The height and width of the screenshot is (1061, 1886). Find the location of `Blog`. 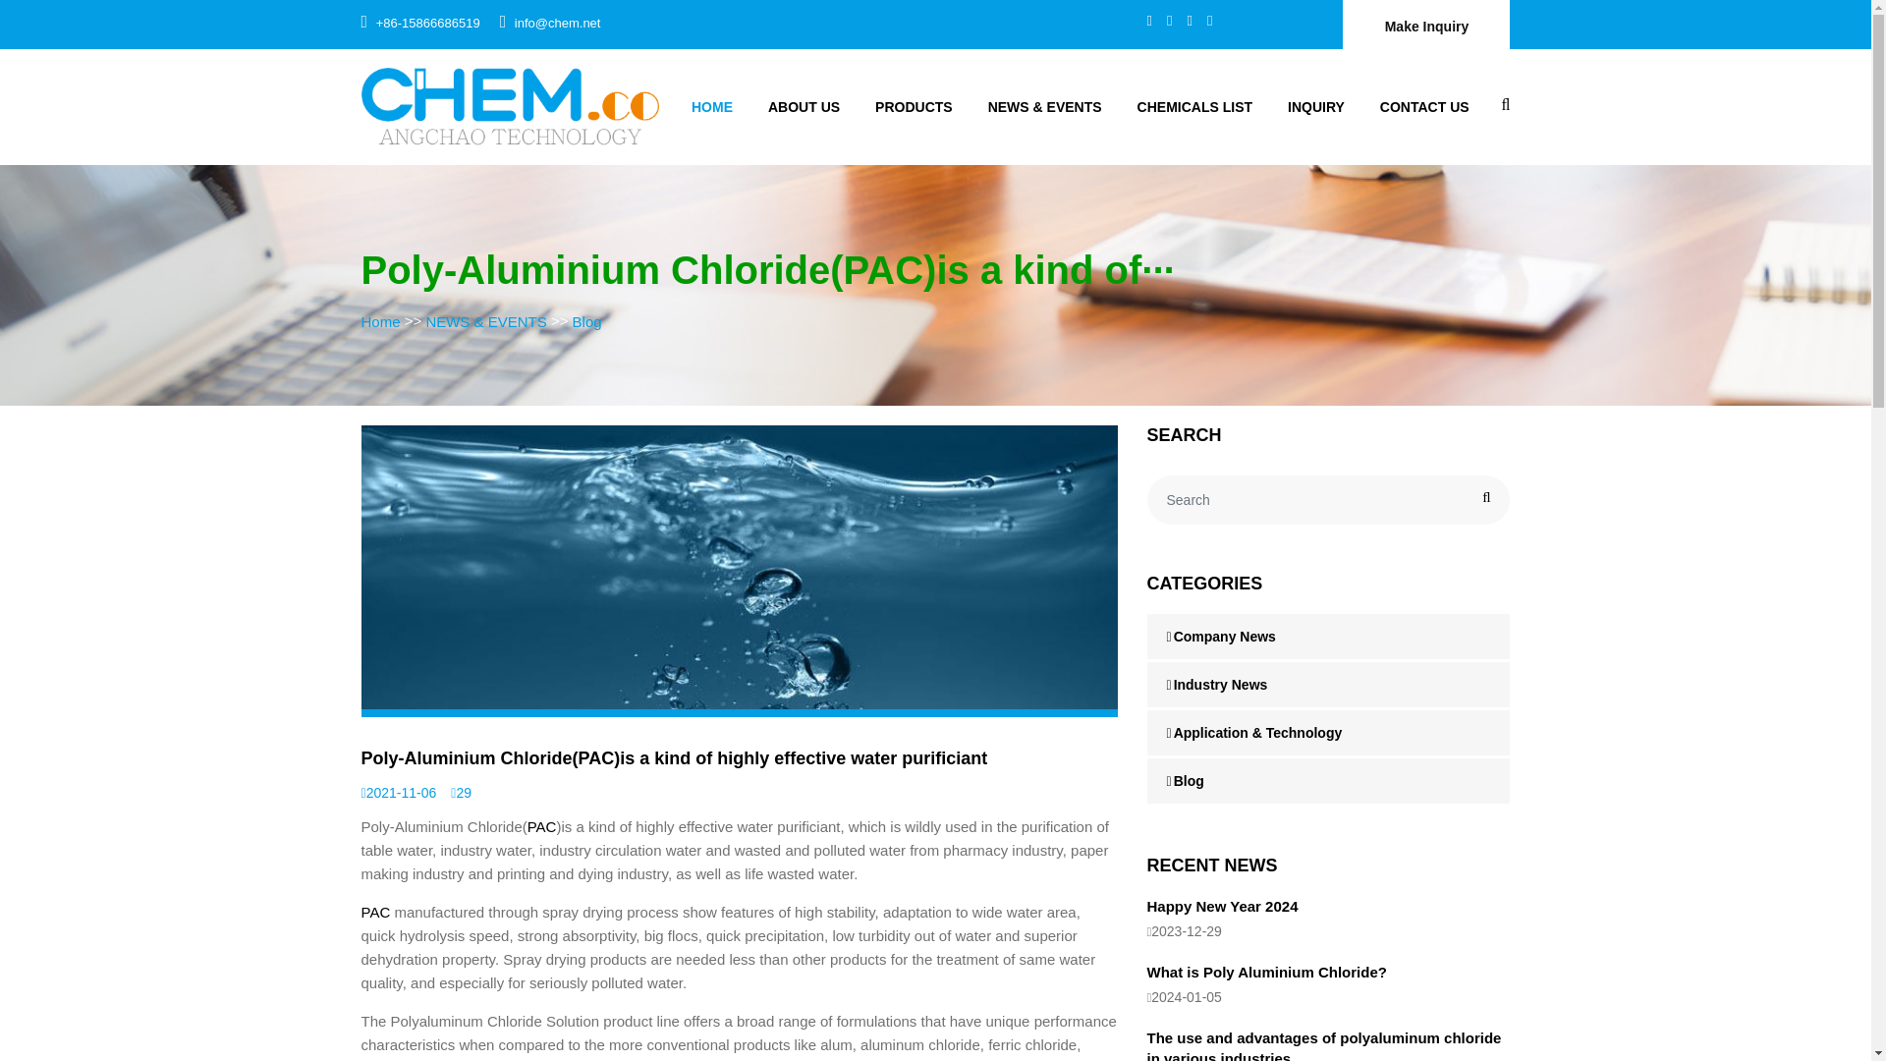

Blog is located at coordinates (587, 320).